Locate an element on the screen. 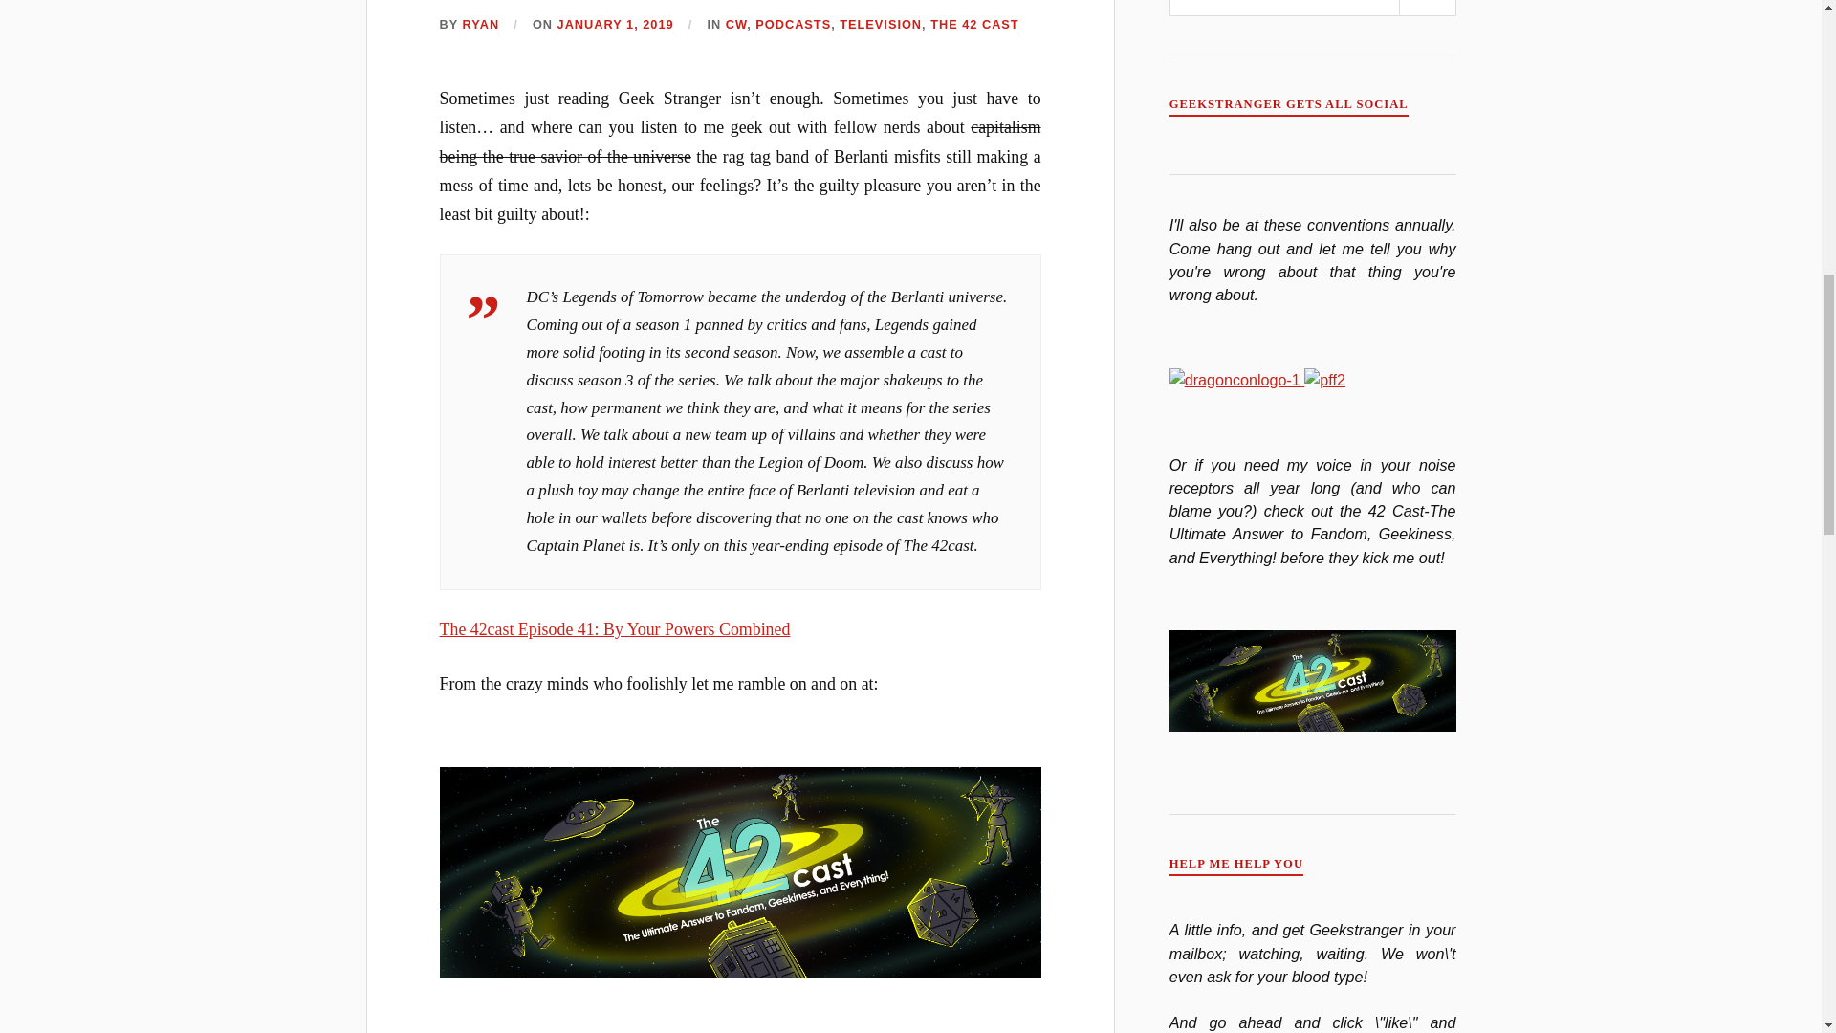 The image size is (1836, 1033). CW is located at coordinates (736, 25).